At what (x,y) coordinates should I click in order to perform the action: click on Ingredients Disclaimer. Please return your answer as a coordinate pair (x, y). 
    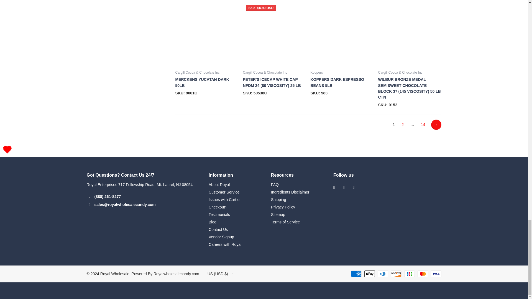
    Looking at the image, I should click on (290, 192).